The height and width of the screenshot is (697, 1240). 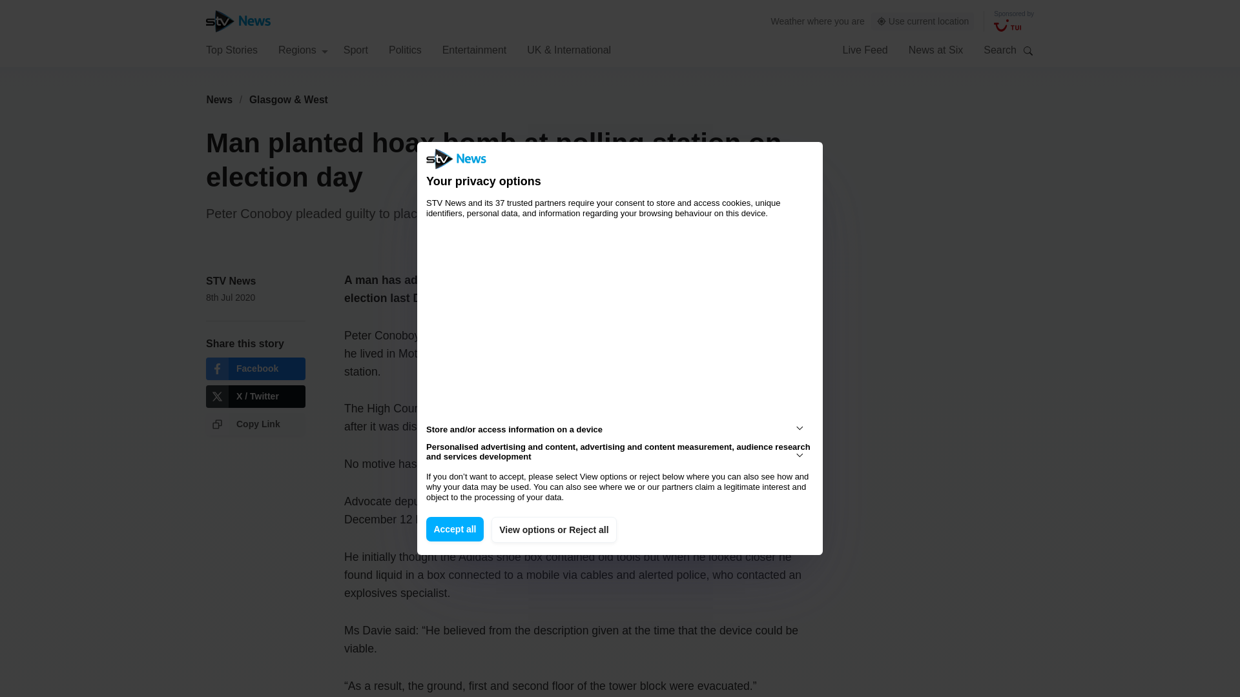 I want to click on News, so click(x=219, y=99).